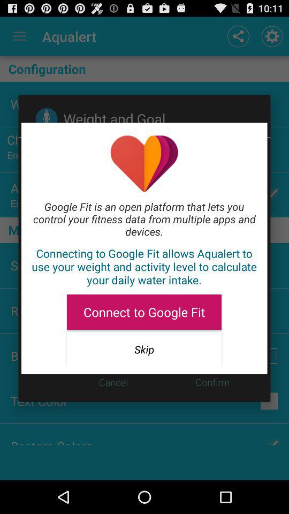 The height and width of the screenshot is (514, 289). Describe the element at coordinates (144, 349) in the screenshot. I see `turn on the icon at the bottom` at that location.